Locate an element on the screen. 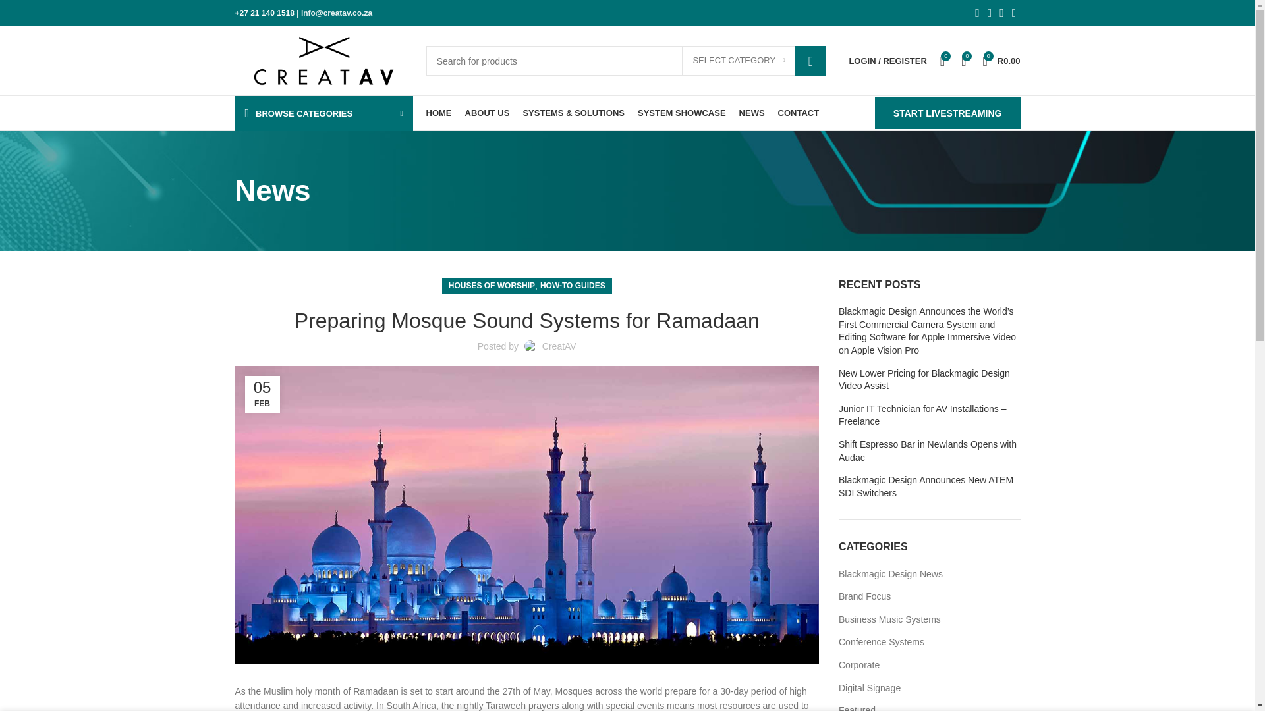 This screenshot has width=1265, height=711. My account is located at coordinates (887, 61).